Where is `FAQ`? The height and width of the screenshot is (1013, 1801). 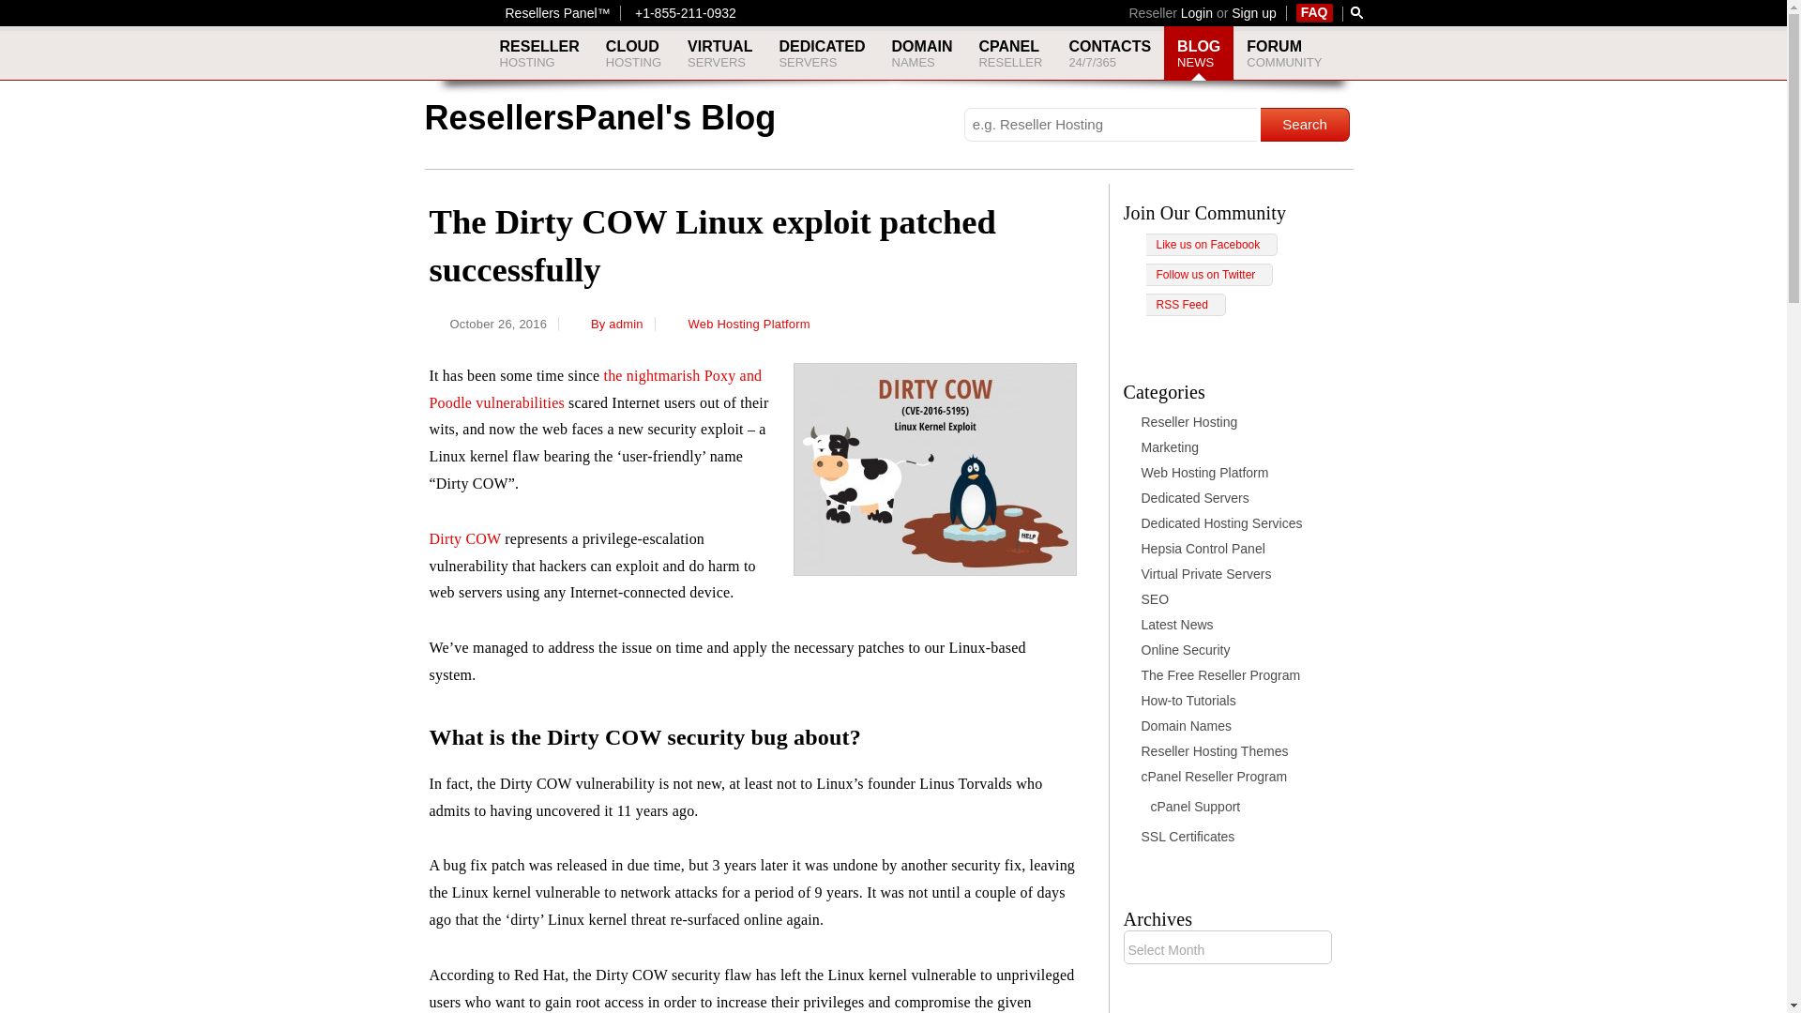
FAQ is located at coordinates (557, 13).